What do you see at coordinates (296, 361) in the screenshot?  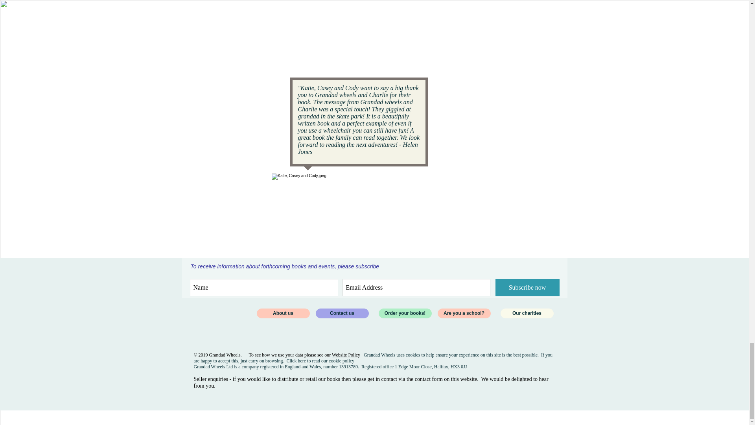 I see `Click here` at bounding box center [296, 361].